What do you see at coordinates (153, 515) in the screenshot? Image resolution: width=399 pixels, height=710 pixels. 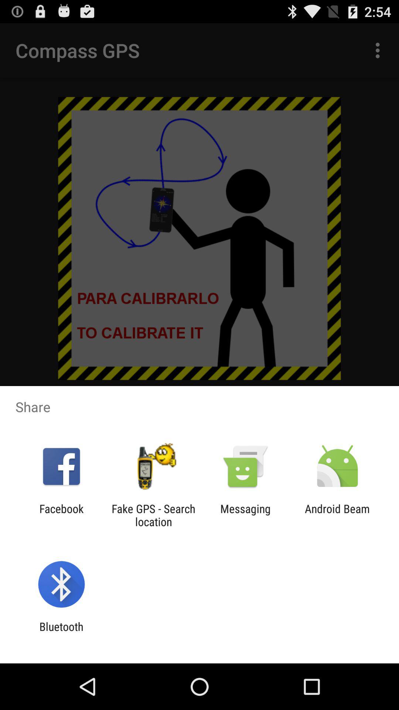 I see `select item next to the facebook app` at bounding box center [153, 515].